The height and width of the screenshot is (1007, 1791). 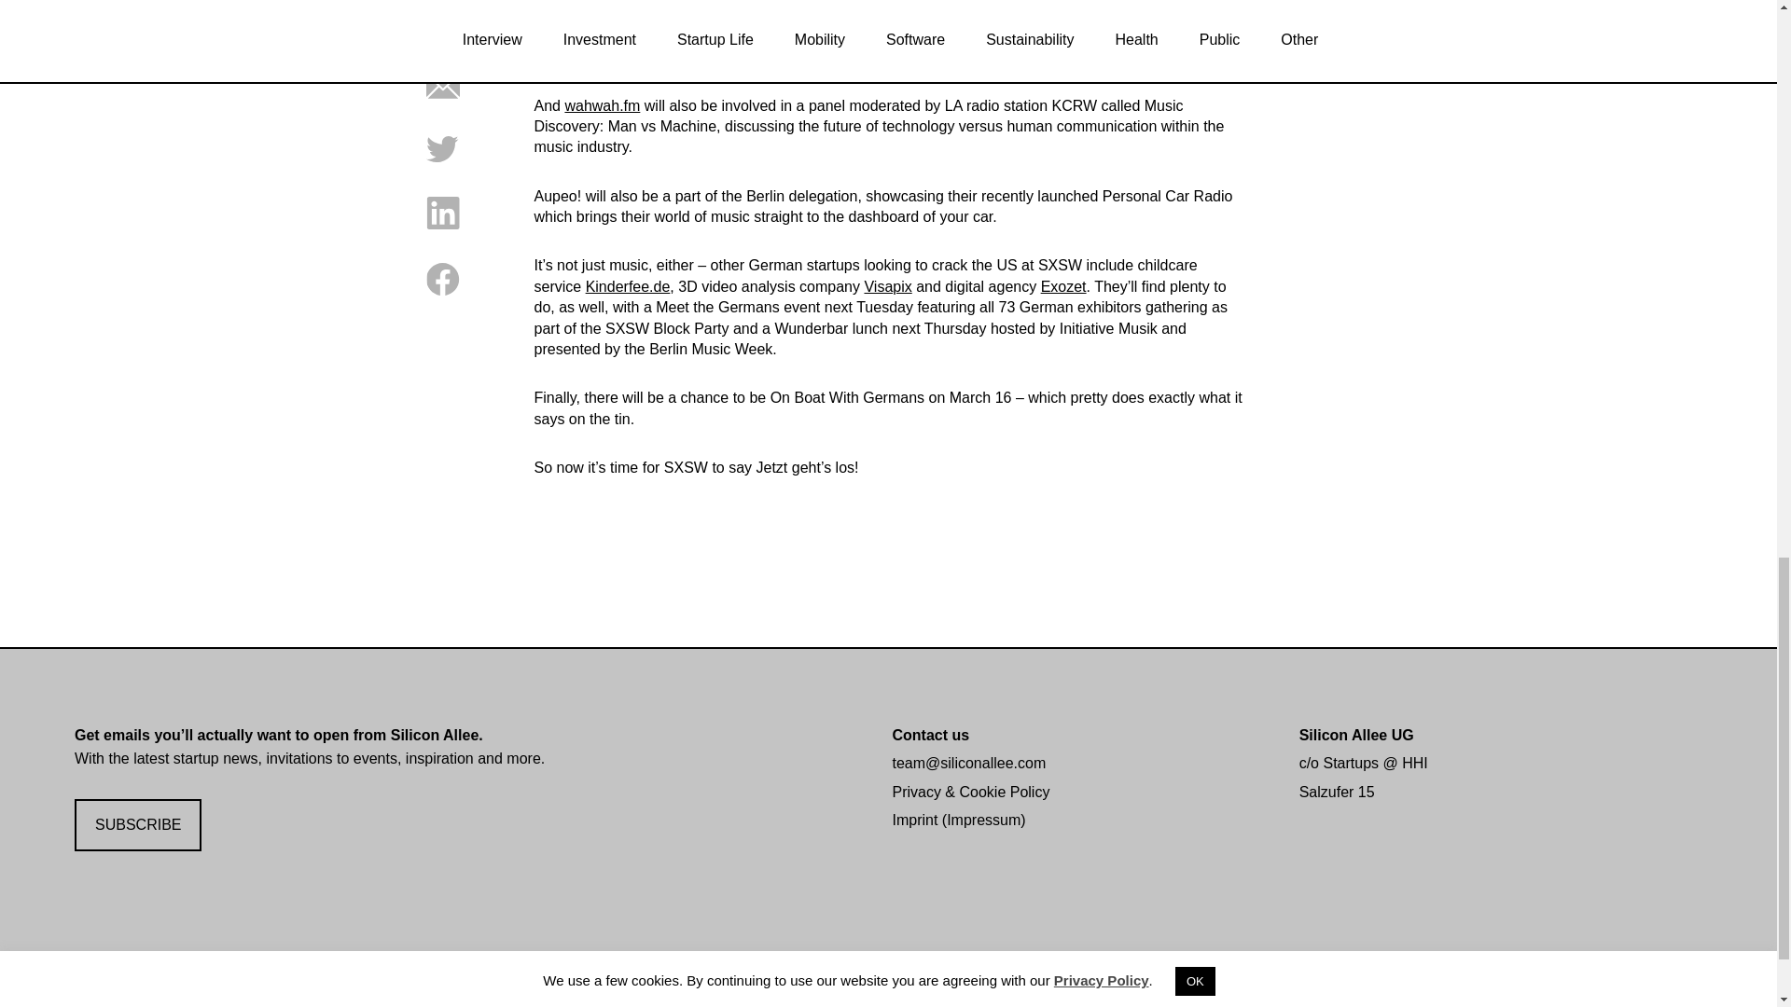 I want to click on Visapix, so click(x=887, y=287).